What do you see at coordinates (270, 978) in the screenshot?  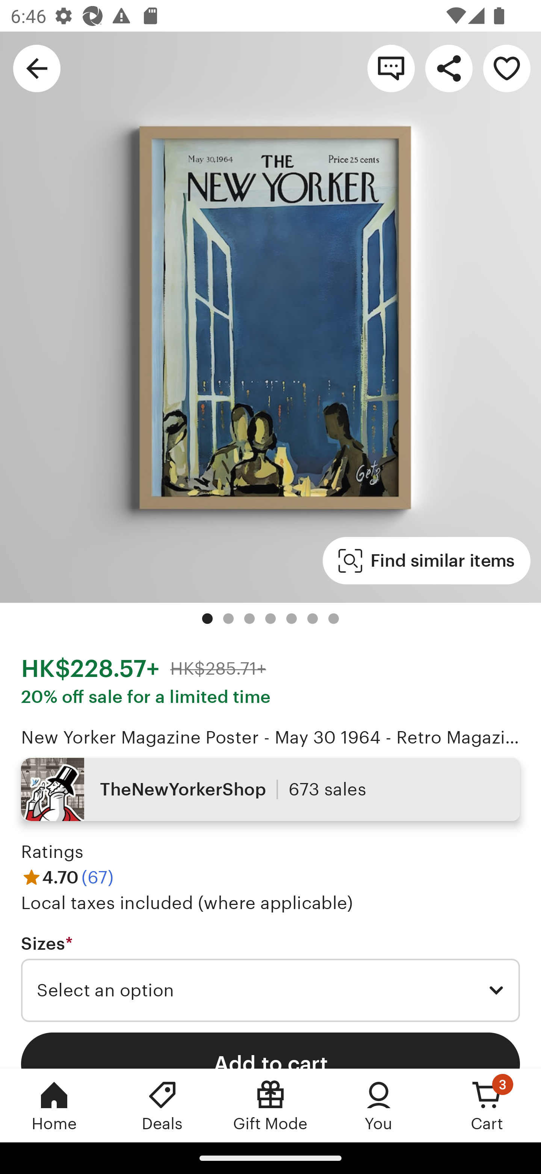 I see `Sizes * Required Select an option` at bounding box center [270, 978].